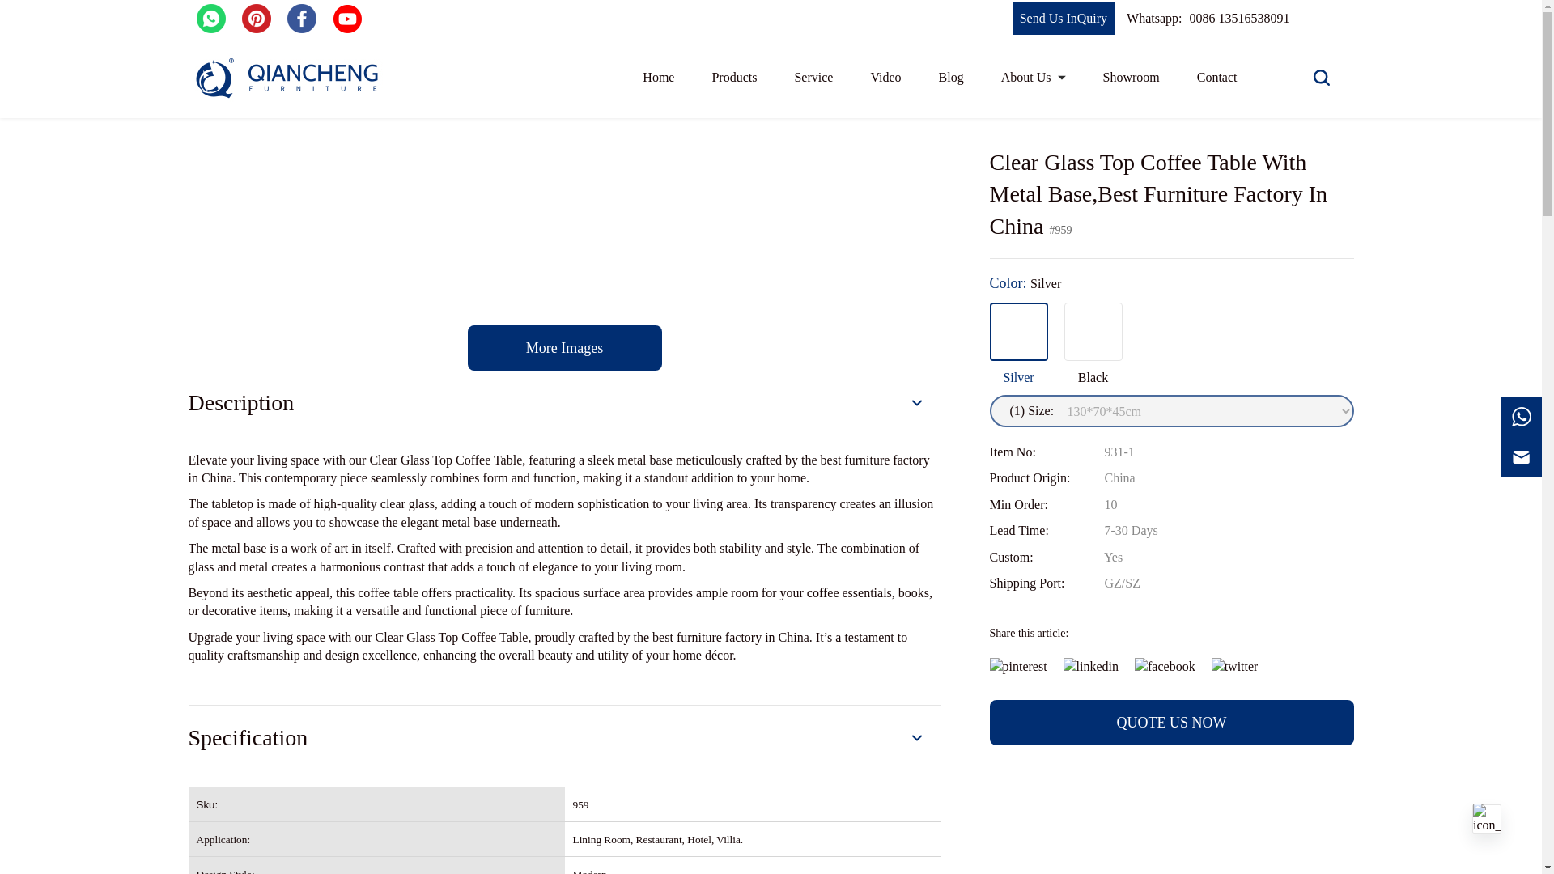 The width and height of the screenshot is (1554, 874). I want to click on About Us, so click(1033, 78).